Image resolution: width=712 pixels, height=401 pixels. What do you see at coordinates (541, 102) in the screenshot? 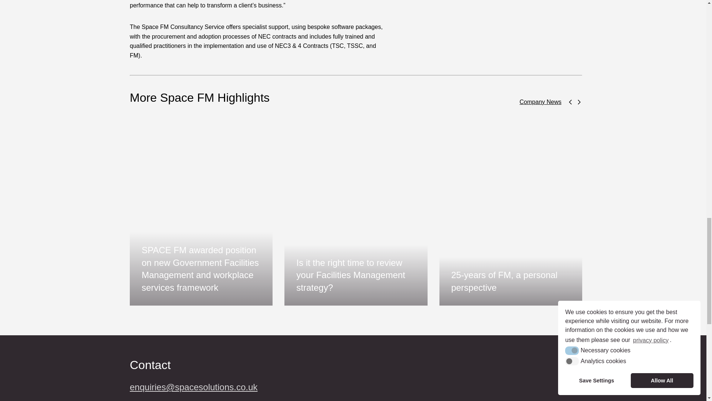
I see `Company News` at bounding box center [541, 102].